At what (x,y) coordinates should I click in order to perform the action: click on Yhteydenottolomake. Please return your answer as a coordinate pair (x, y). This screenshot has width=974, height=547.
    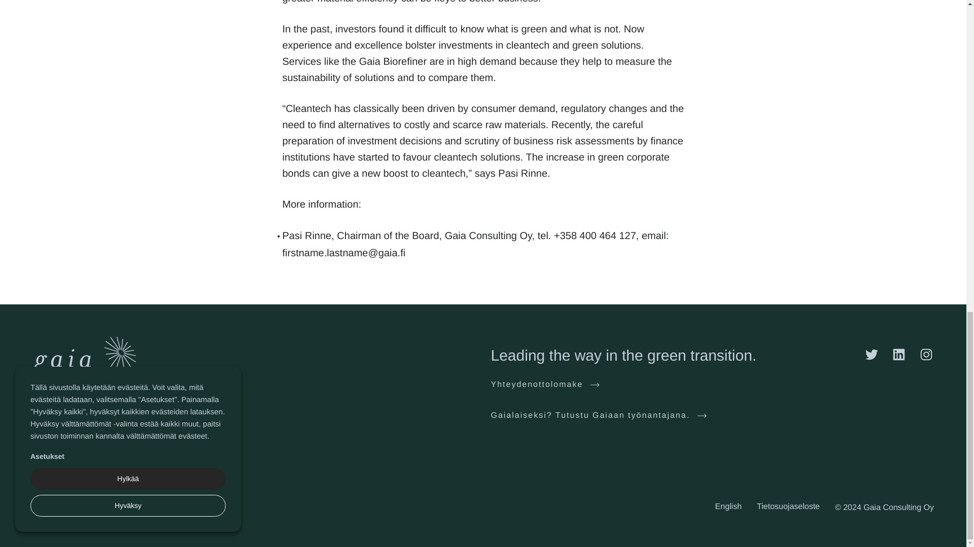
    Looking at the image, I should click on (545, 385).